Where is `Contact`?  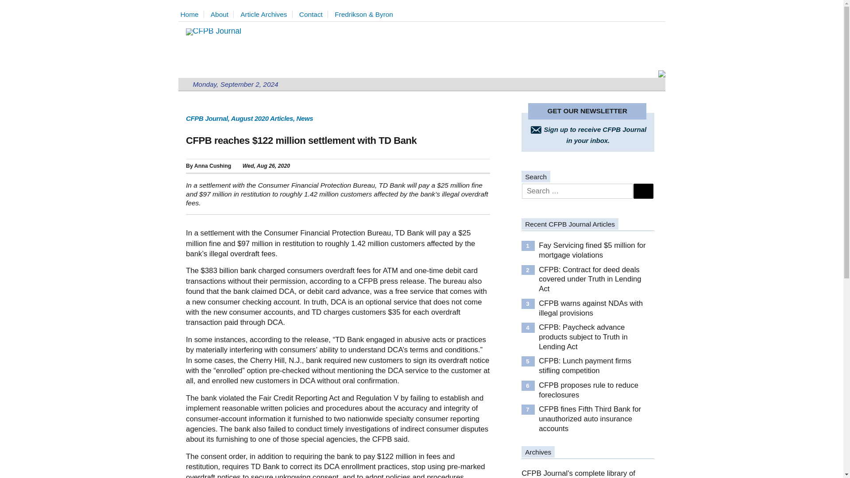
Contact is located at coordinates (587, 134).